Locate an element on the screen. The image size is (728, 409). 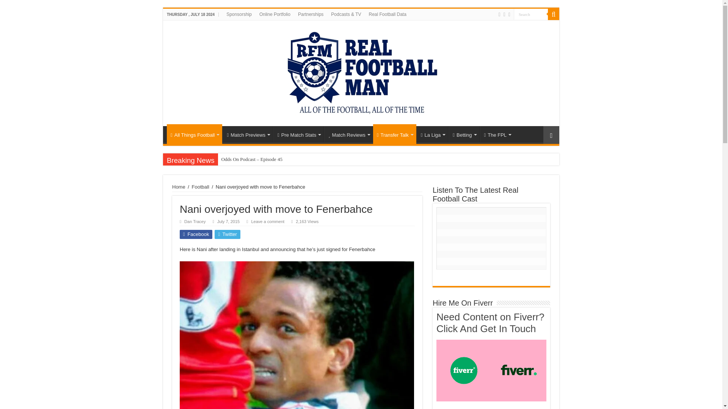
Online Portfolio is located at coordinates (275, 14).